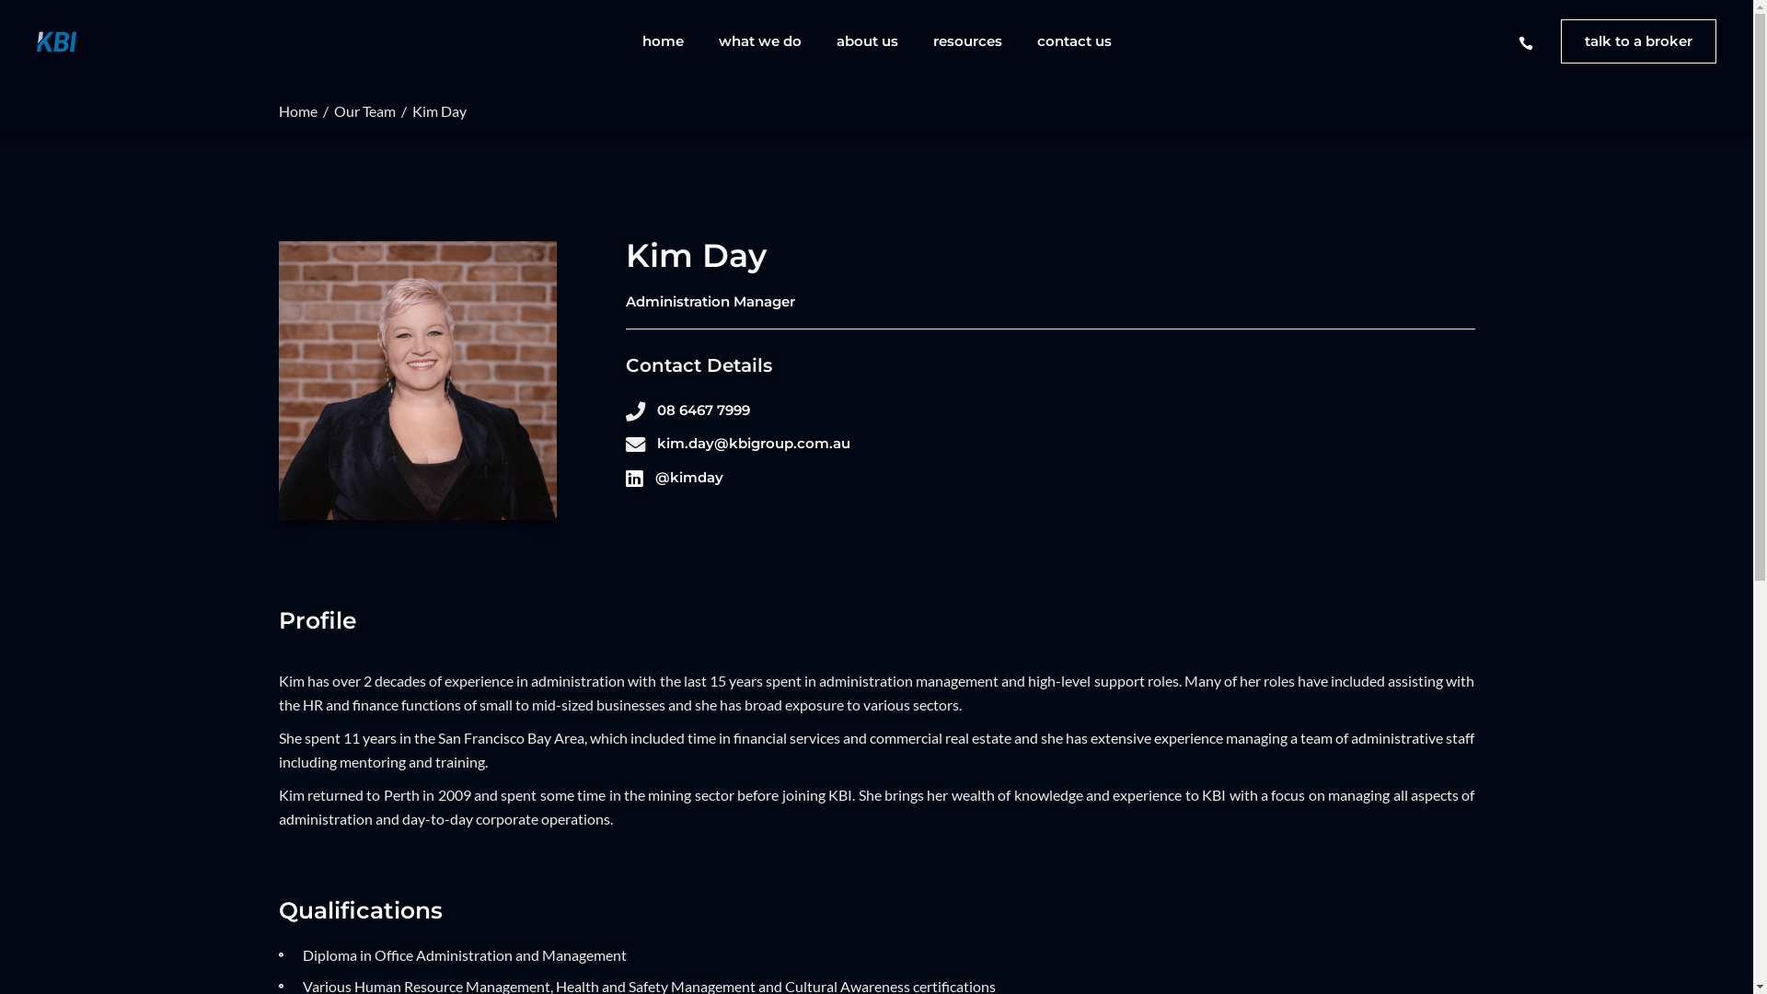  Describe the element at coordinates (689, 478) in the screenshot. I see `@kimday` at that location.